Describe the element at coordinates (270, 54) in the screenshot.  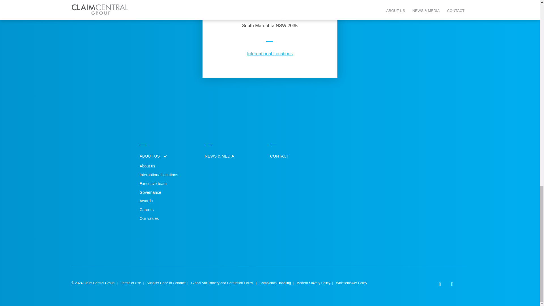
I see `International Locations` at that location.